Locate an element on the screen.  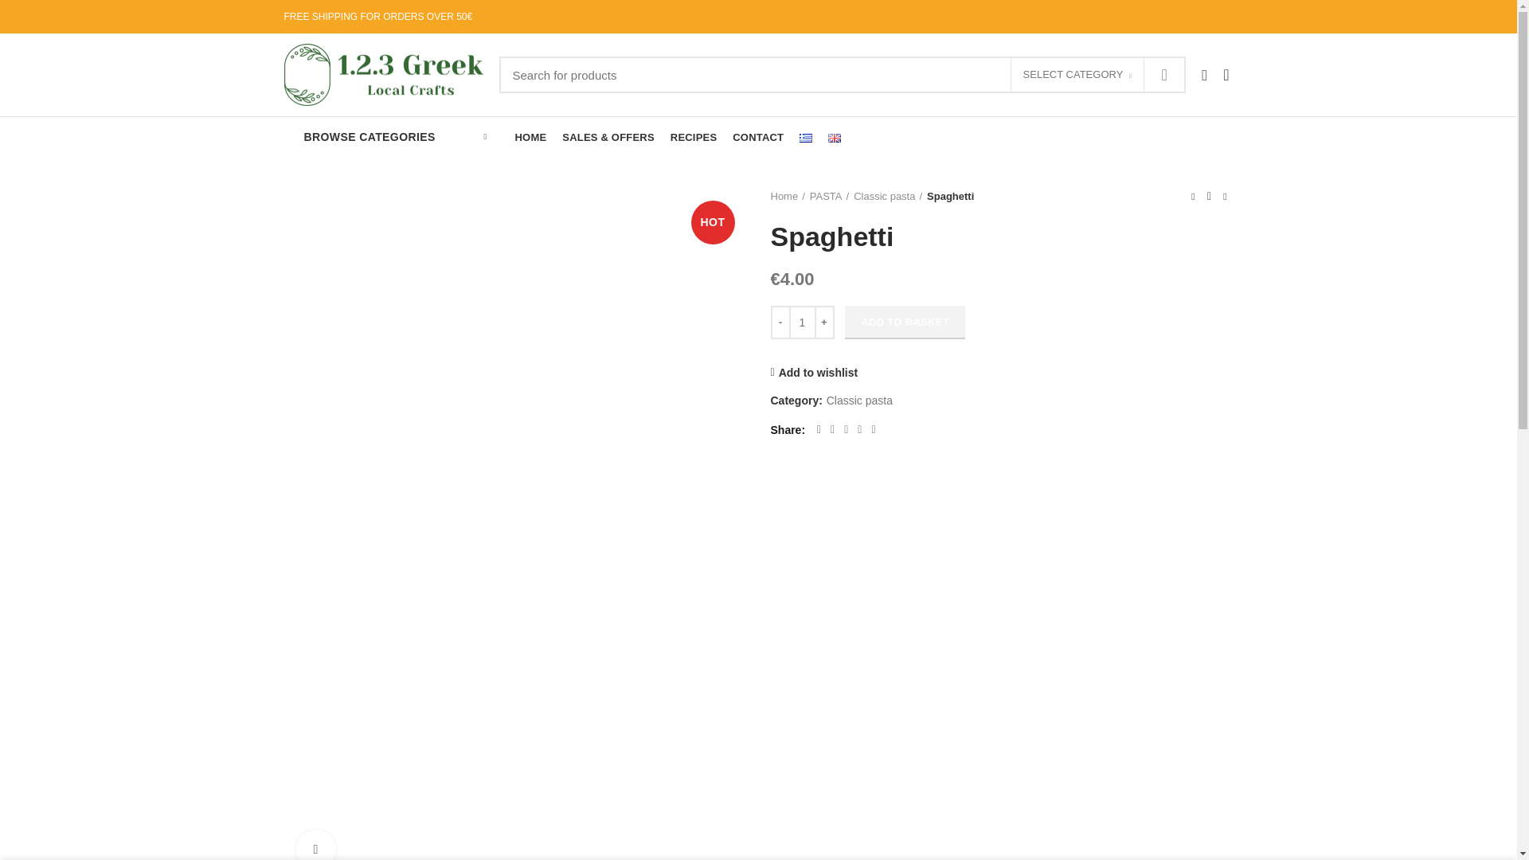
My account is located at coordinates (1204, 75).